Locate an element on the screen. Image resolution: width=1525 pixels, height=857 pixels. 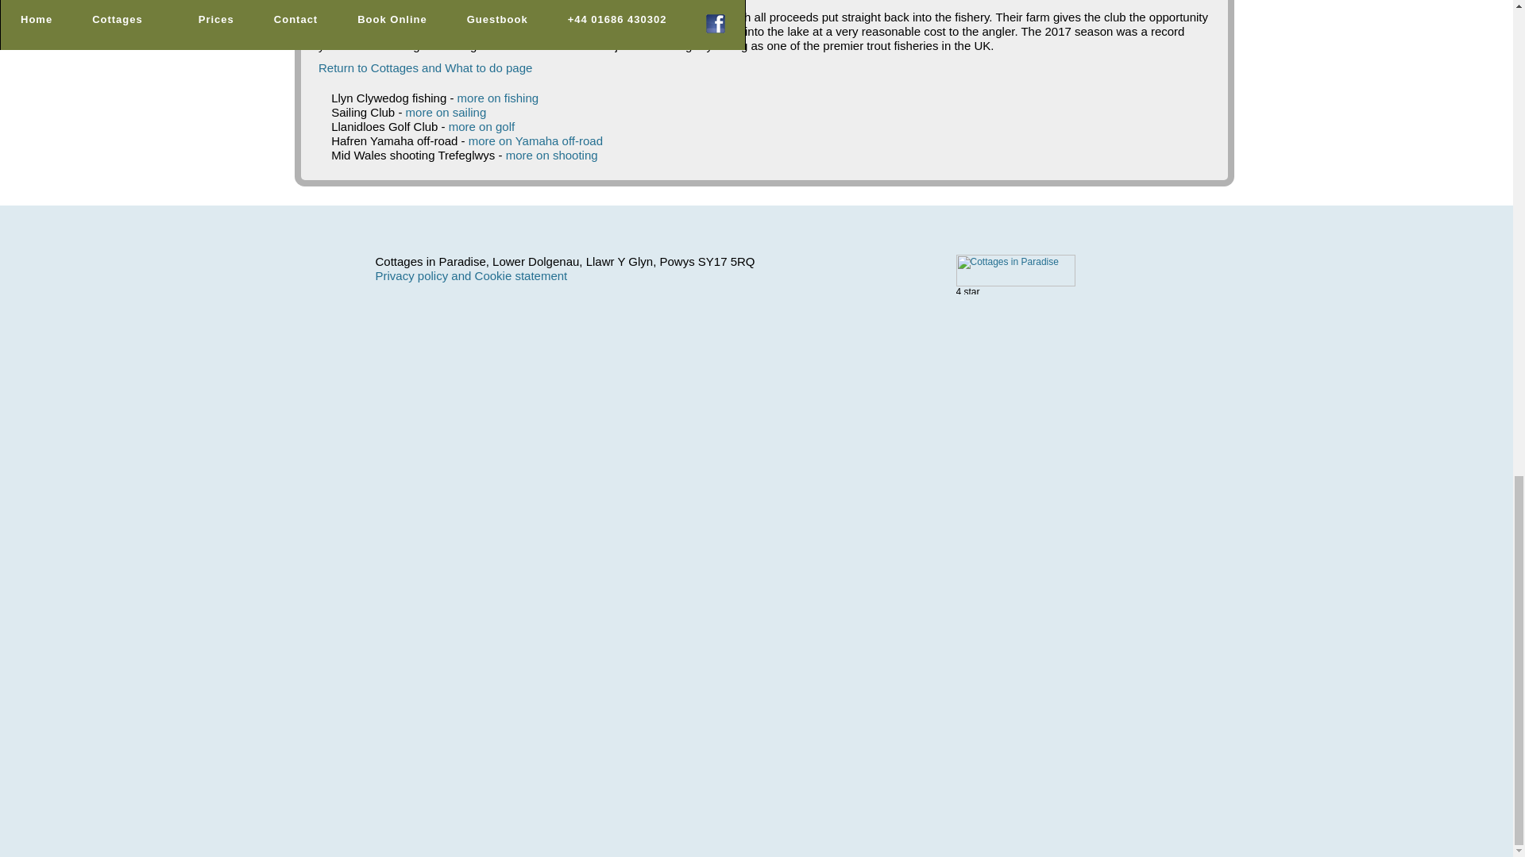
more on Yamaha off-road is located at coordinates (535, 140).